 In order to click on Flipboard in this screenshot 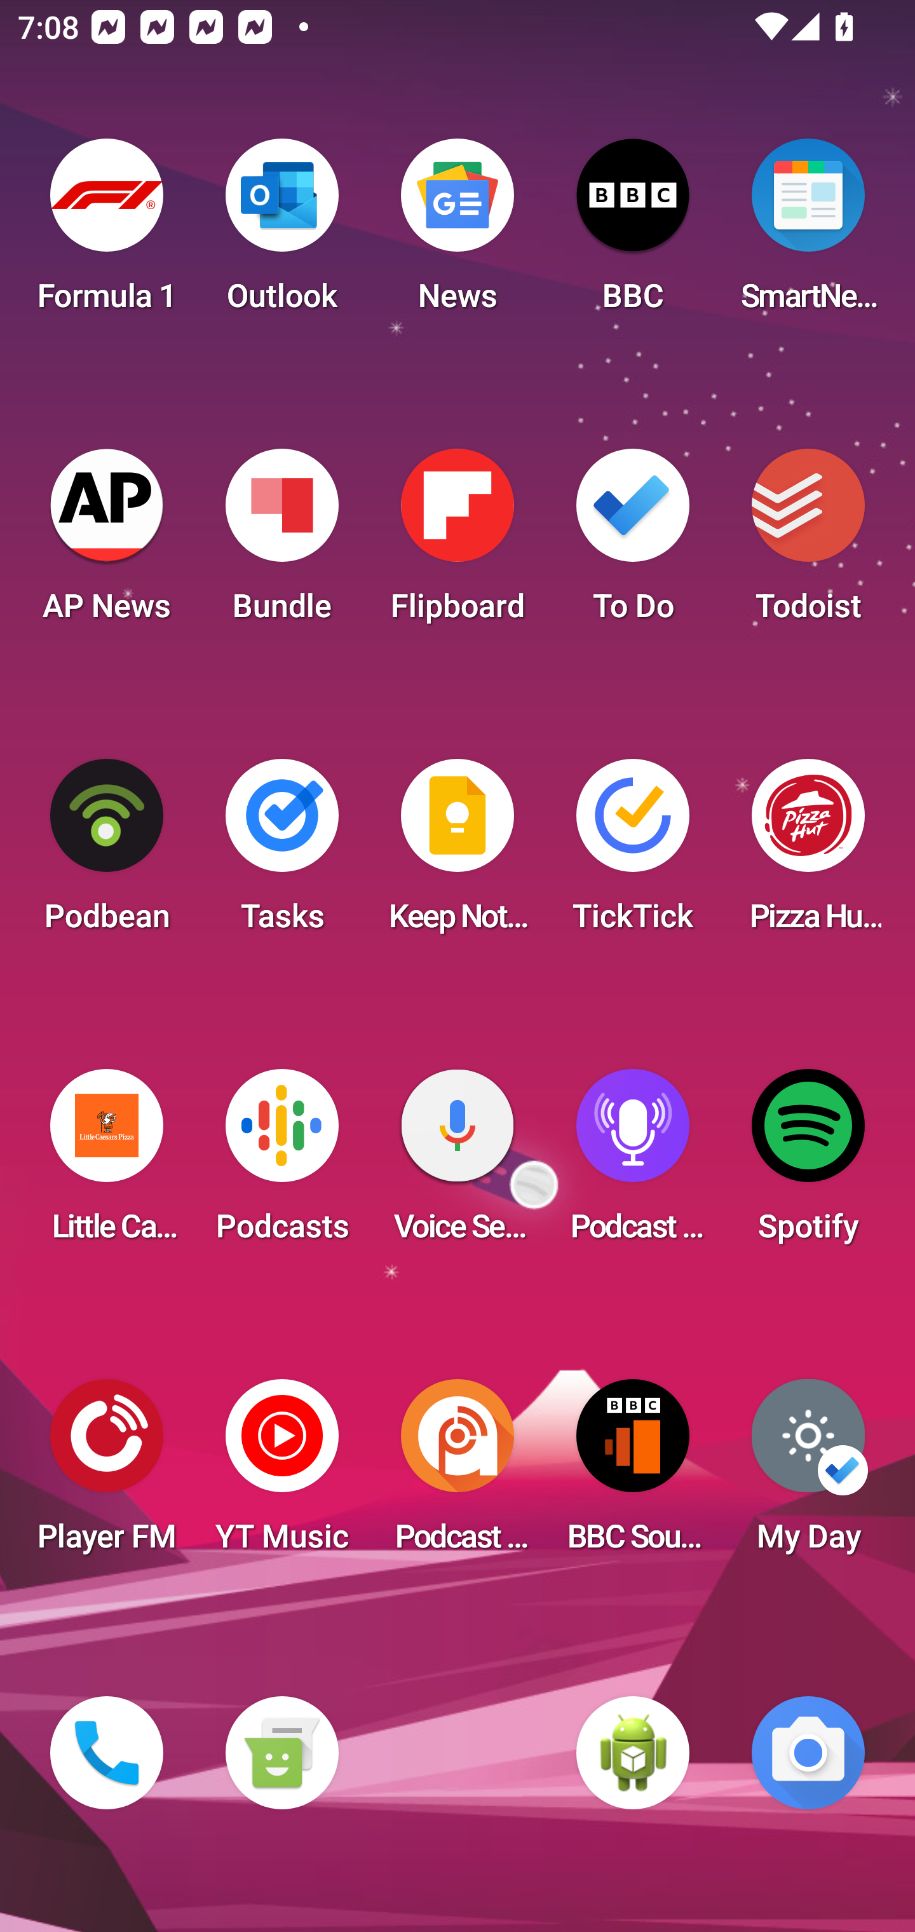, I will do `click(457, 543)`.